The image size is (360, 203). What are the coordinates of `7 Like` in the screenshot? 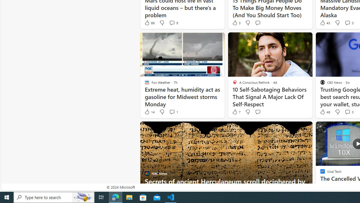 It's located at (236, 112).